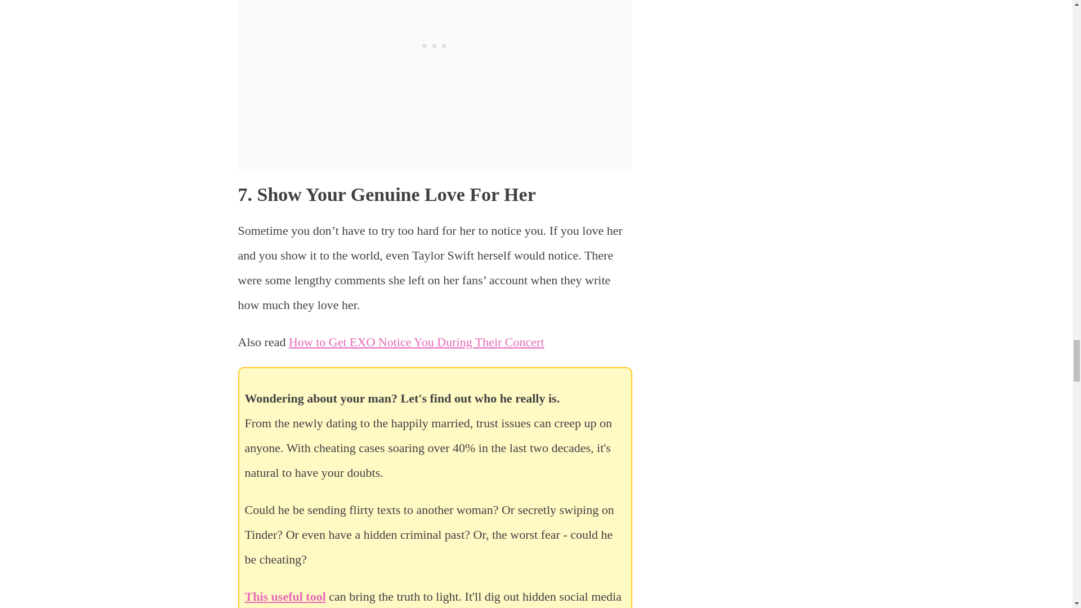 This screenshot has height=608, width=1081. What do you see at coordinates (417, 342) in the screenshot?
I see `How to Get EXO Notice You During Their Concert` at bounding box center [417, 342].